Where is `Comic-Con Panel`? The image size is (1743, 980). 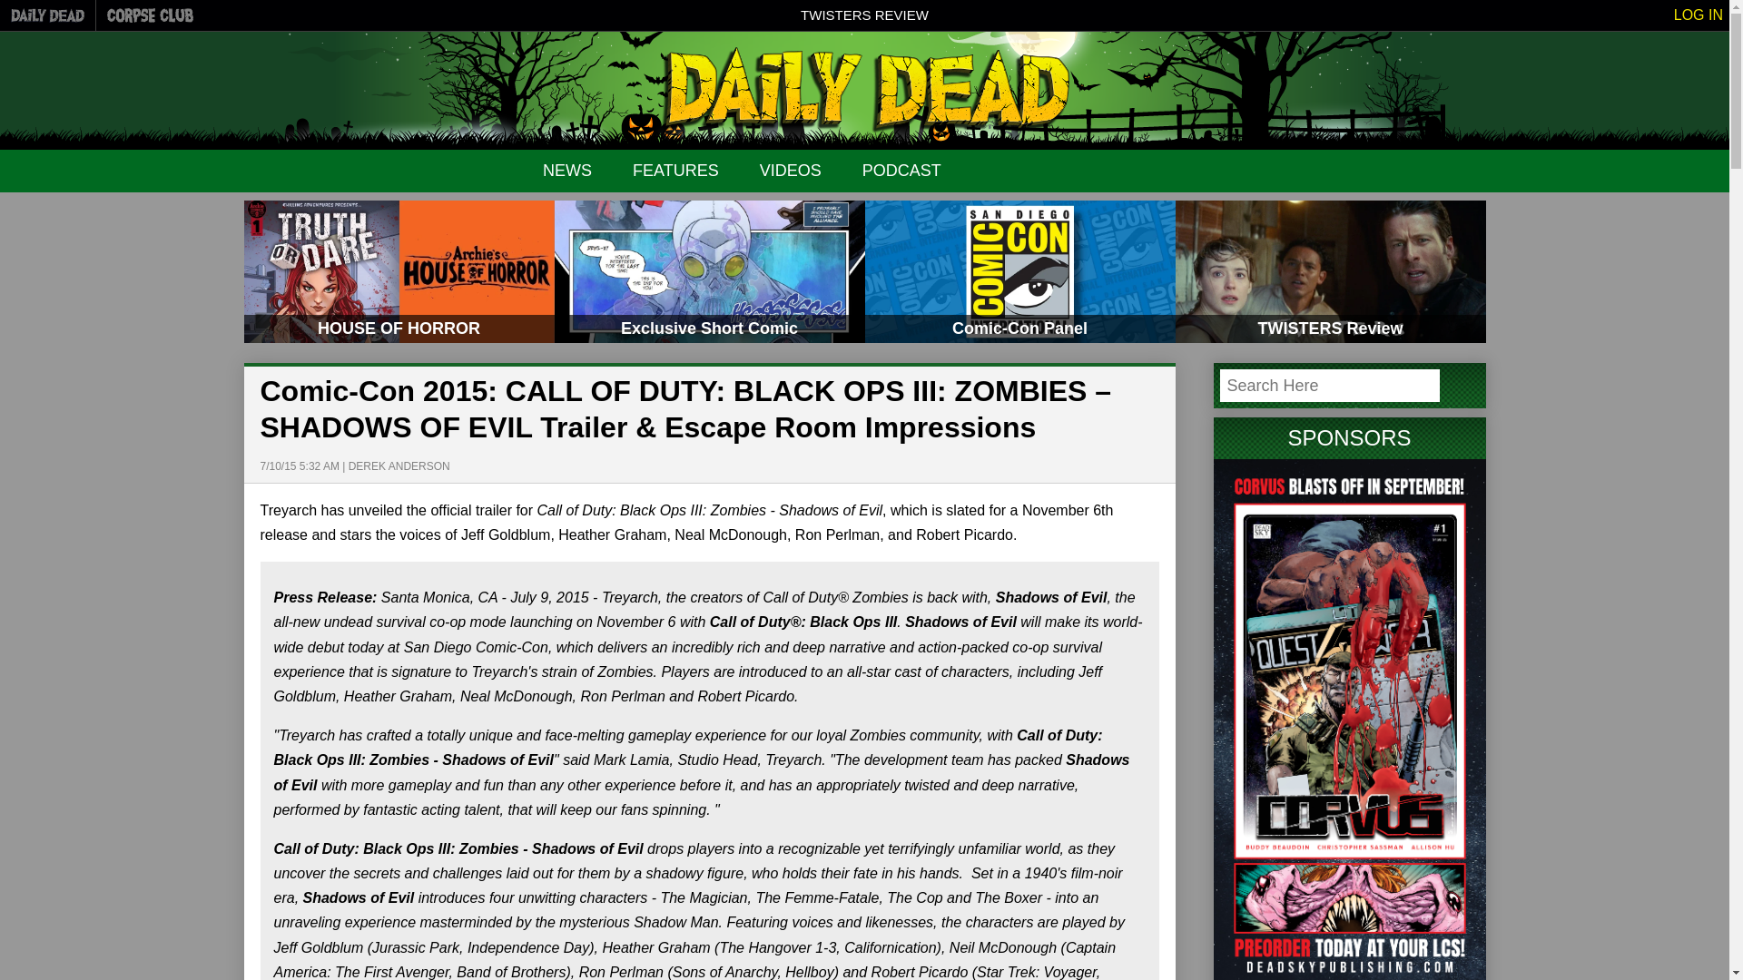 Comic-Con Panel is located at coordinates (1019, 272).